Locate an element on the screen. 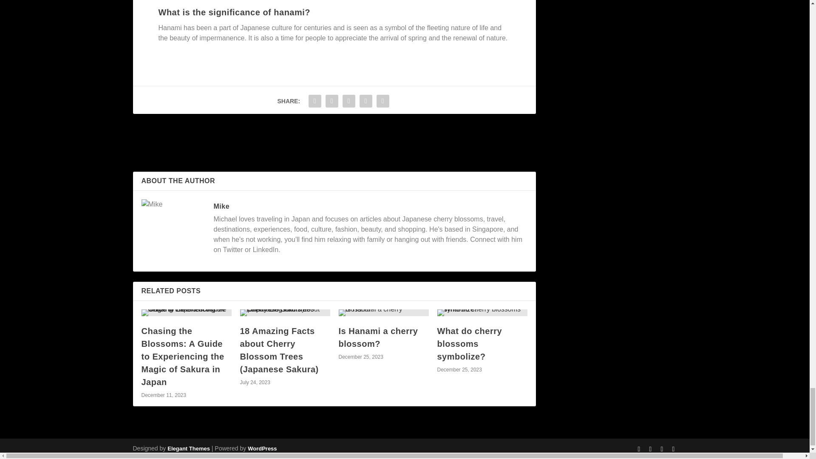  Share "What is hanami in Japanese?" via Pinterest is located at coordinates (348, 101).